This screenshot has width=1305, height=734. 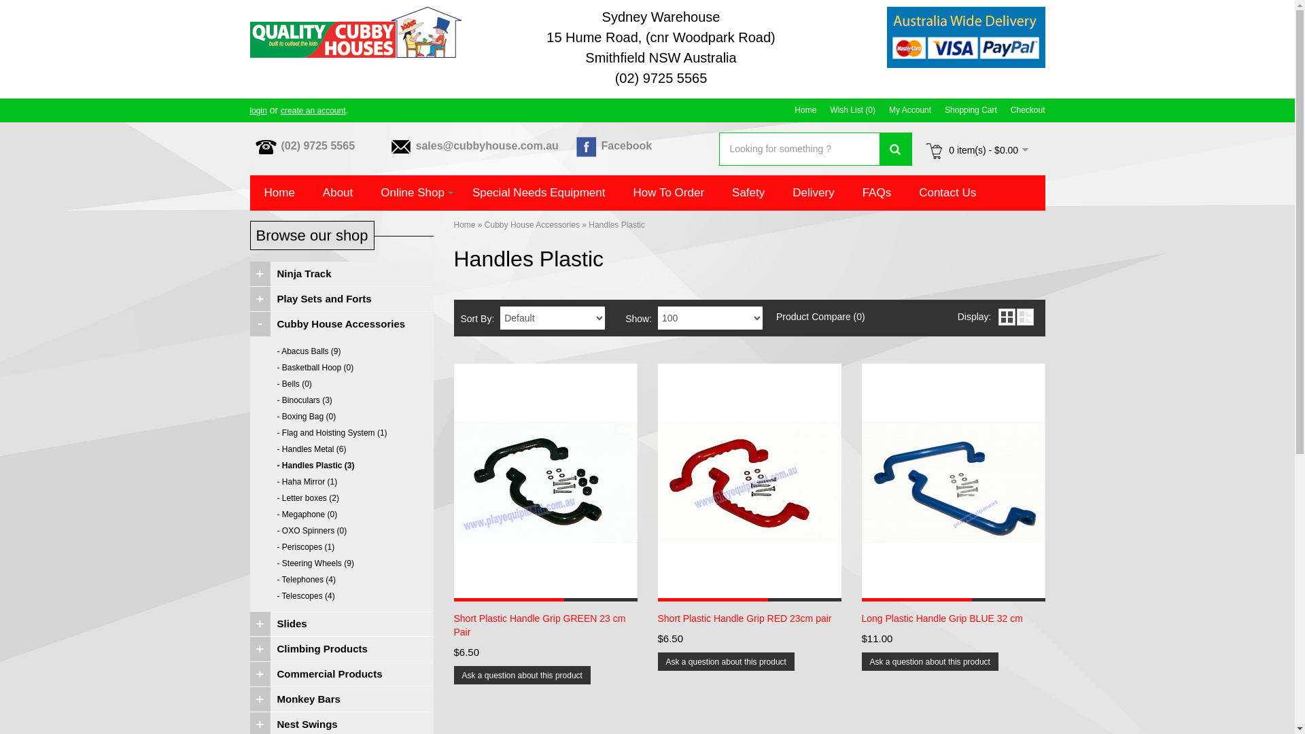 What do you see at coordinates (522, 676) in the screenshot?
I see `Ask a question about this product` at bounding box center [522, 676].